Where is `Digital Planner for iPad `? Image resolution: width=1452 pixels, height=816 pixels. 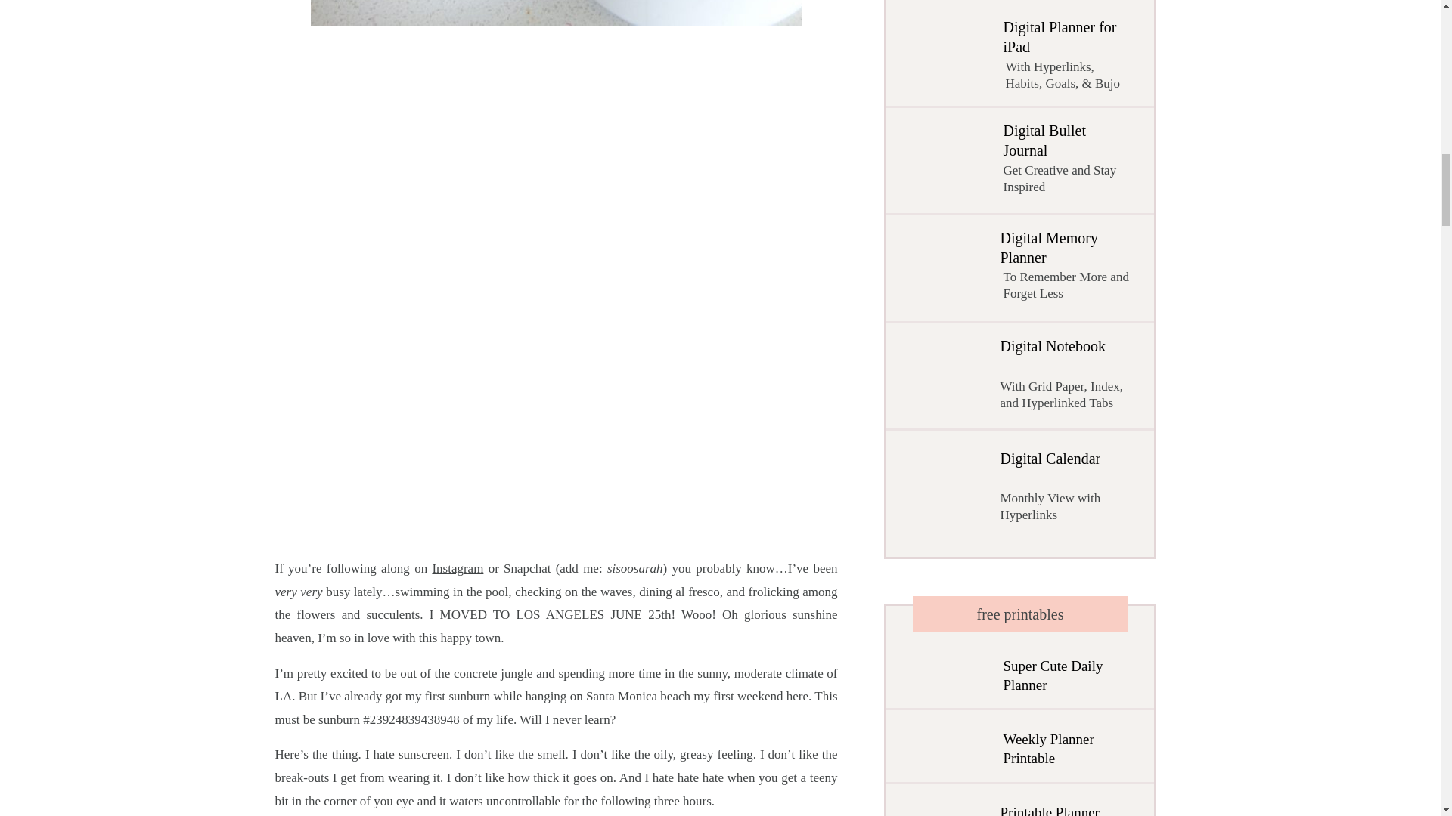
Digital Planner for iPad  is located at coordinates (1068, 57).